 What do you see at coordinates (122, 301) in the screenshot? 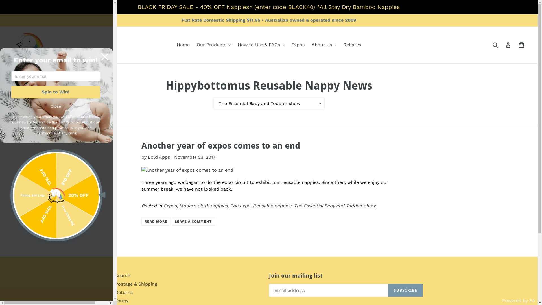
I see `Terms` at bounding box center [122, 301].